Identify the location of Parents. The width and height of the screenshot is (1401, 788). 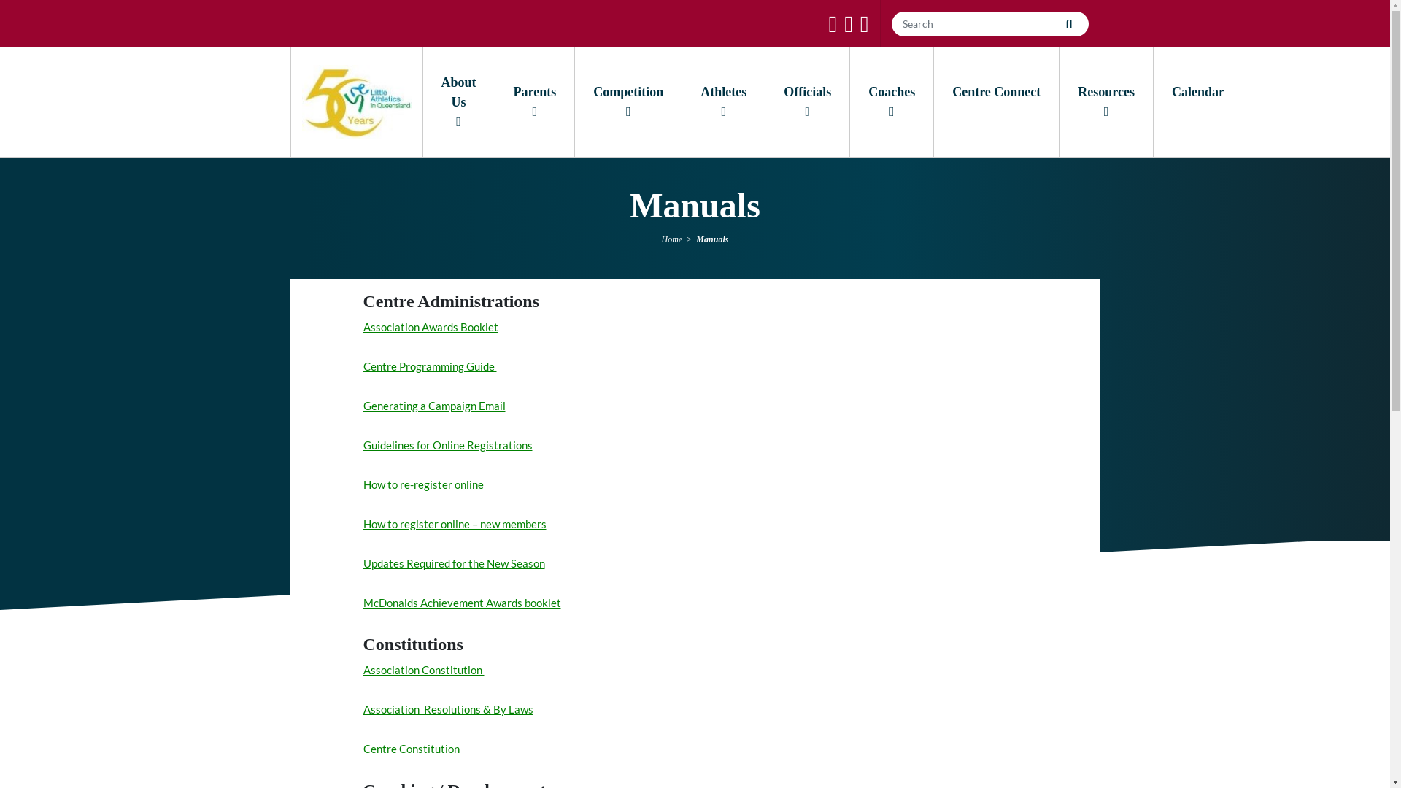
(536, 102).